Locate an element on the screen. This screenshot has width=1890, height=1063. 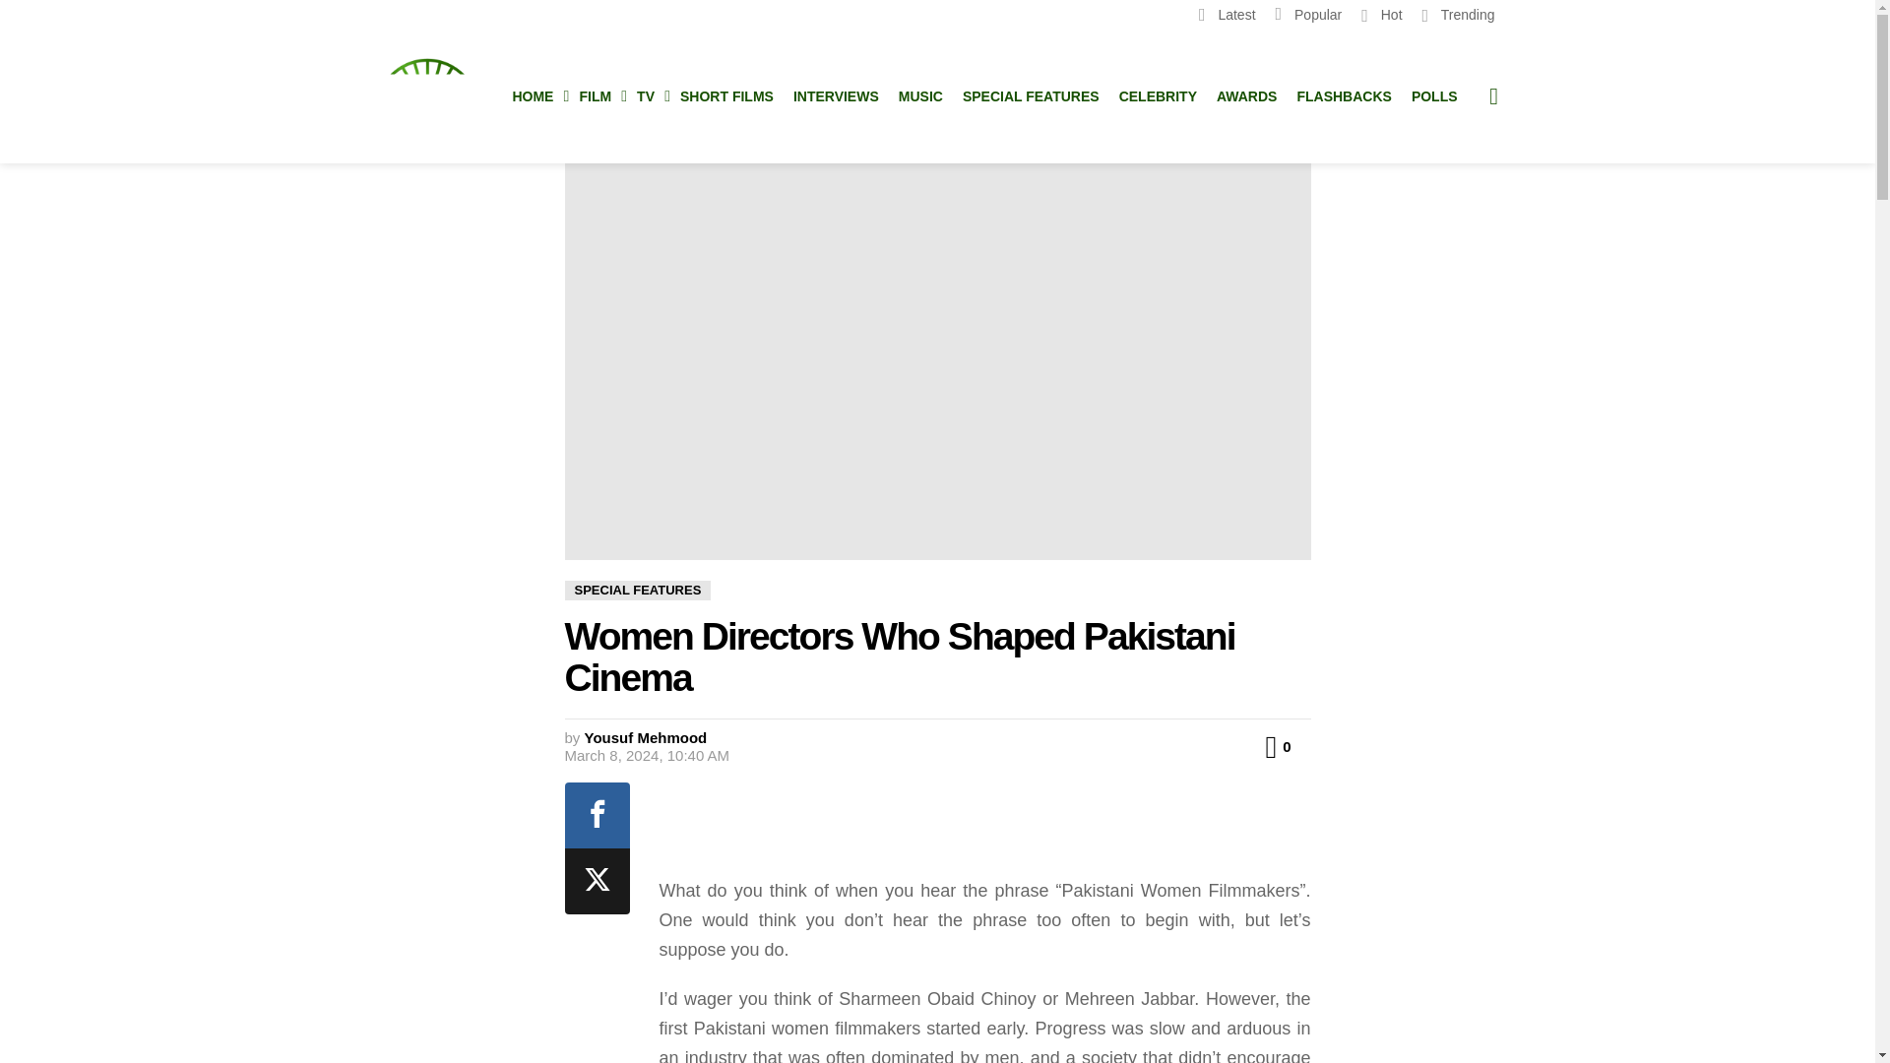
SEARCH is located at coordinates (1494, 95).